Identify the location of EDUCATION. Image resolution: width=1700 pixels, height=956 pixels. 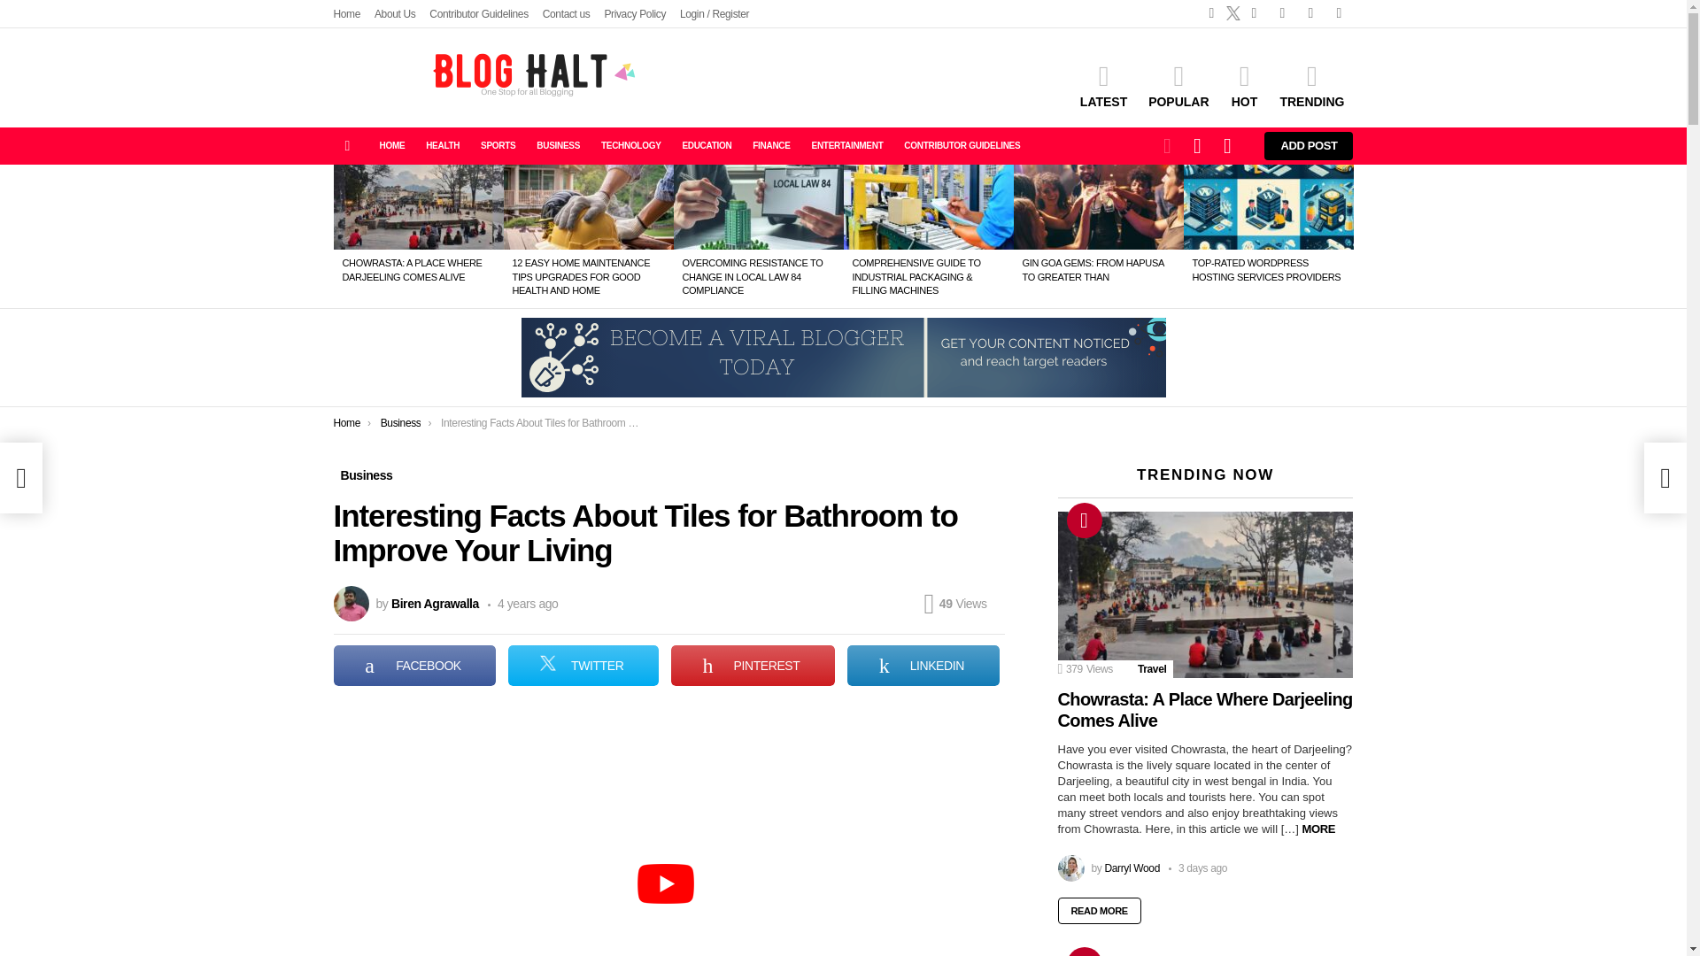
(707, 146).